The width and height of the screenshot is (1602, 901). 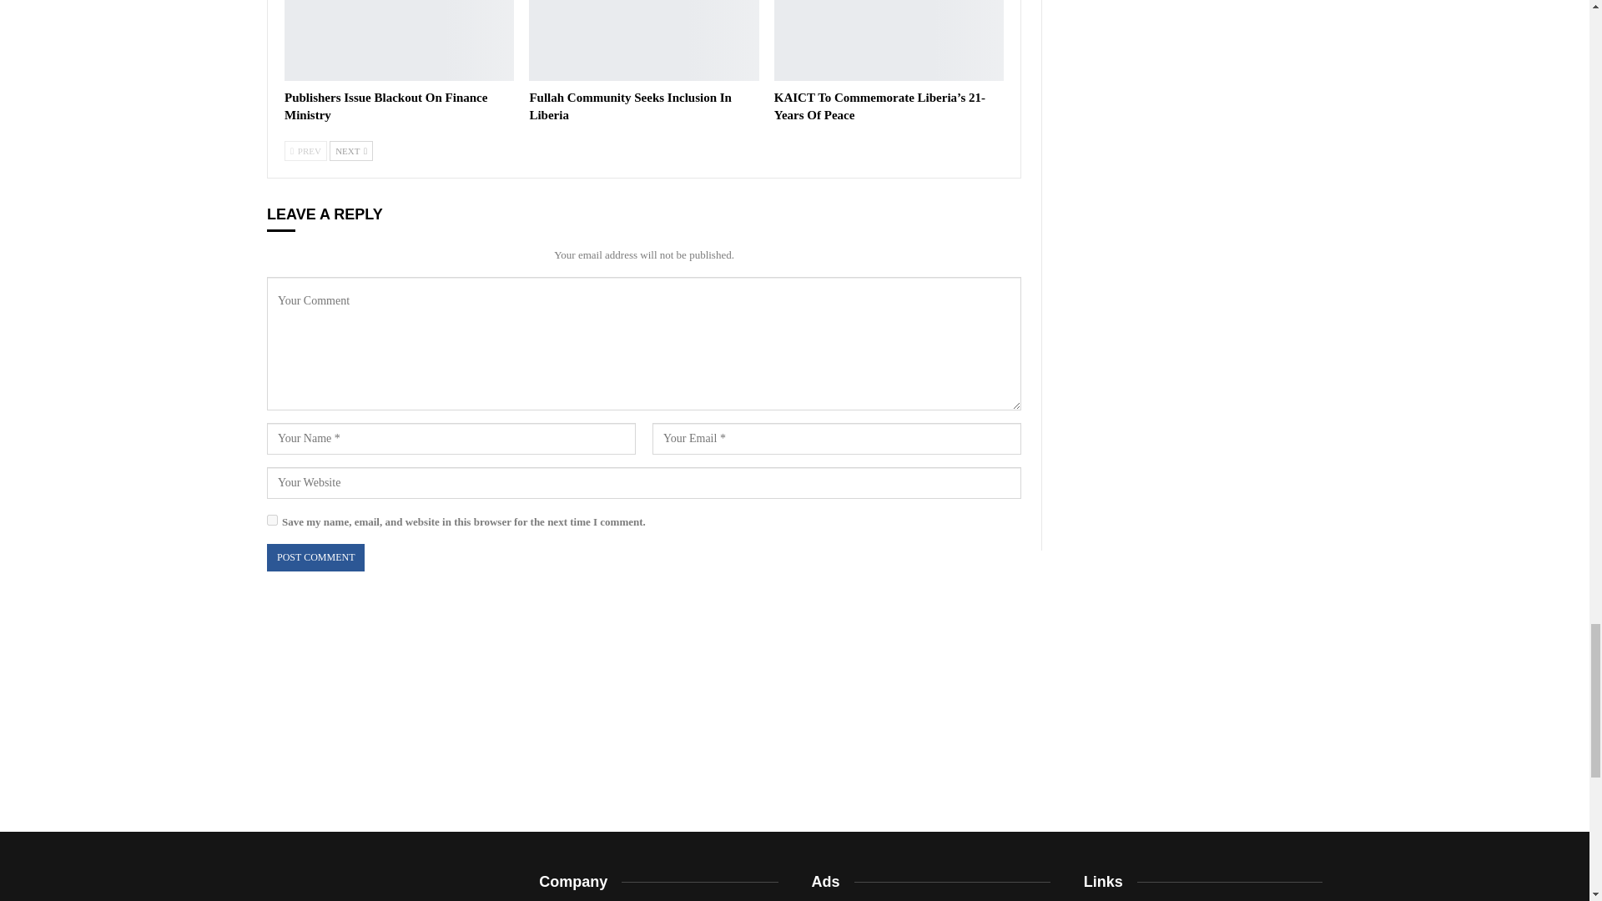 What do you see at coordinates (272, 519) in the screenshot?
I see `yes` at bounding box center [272, 519].